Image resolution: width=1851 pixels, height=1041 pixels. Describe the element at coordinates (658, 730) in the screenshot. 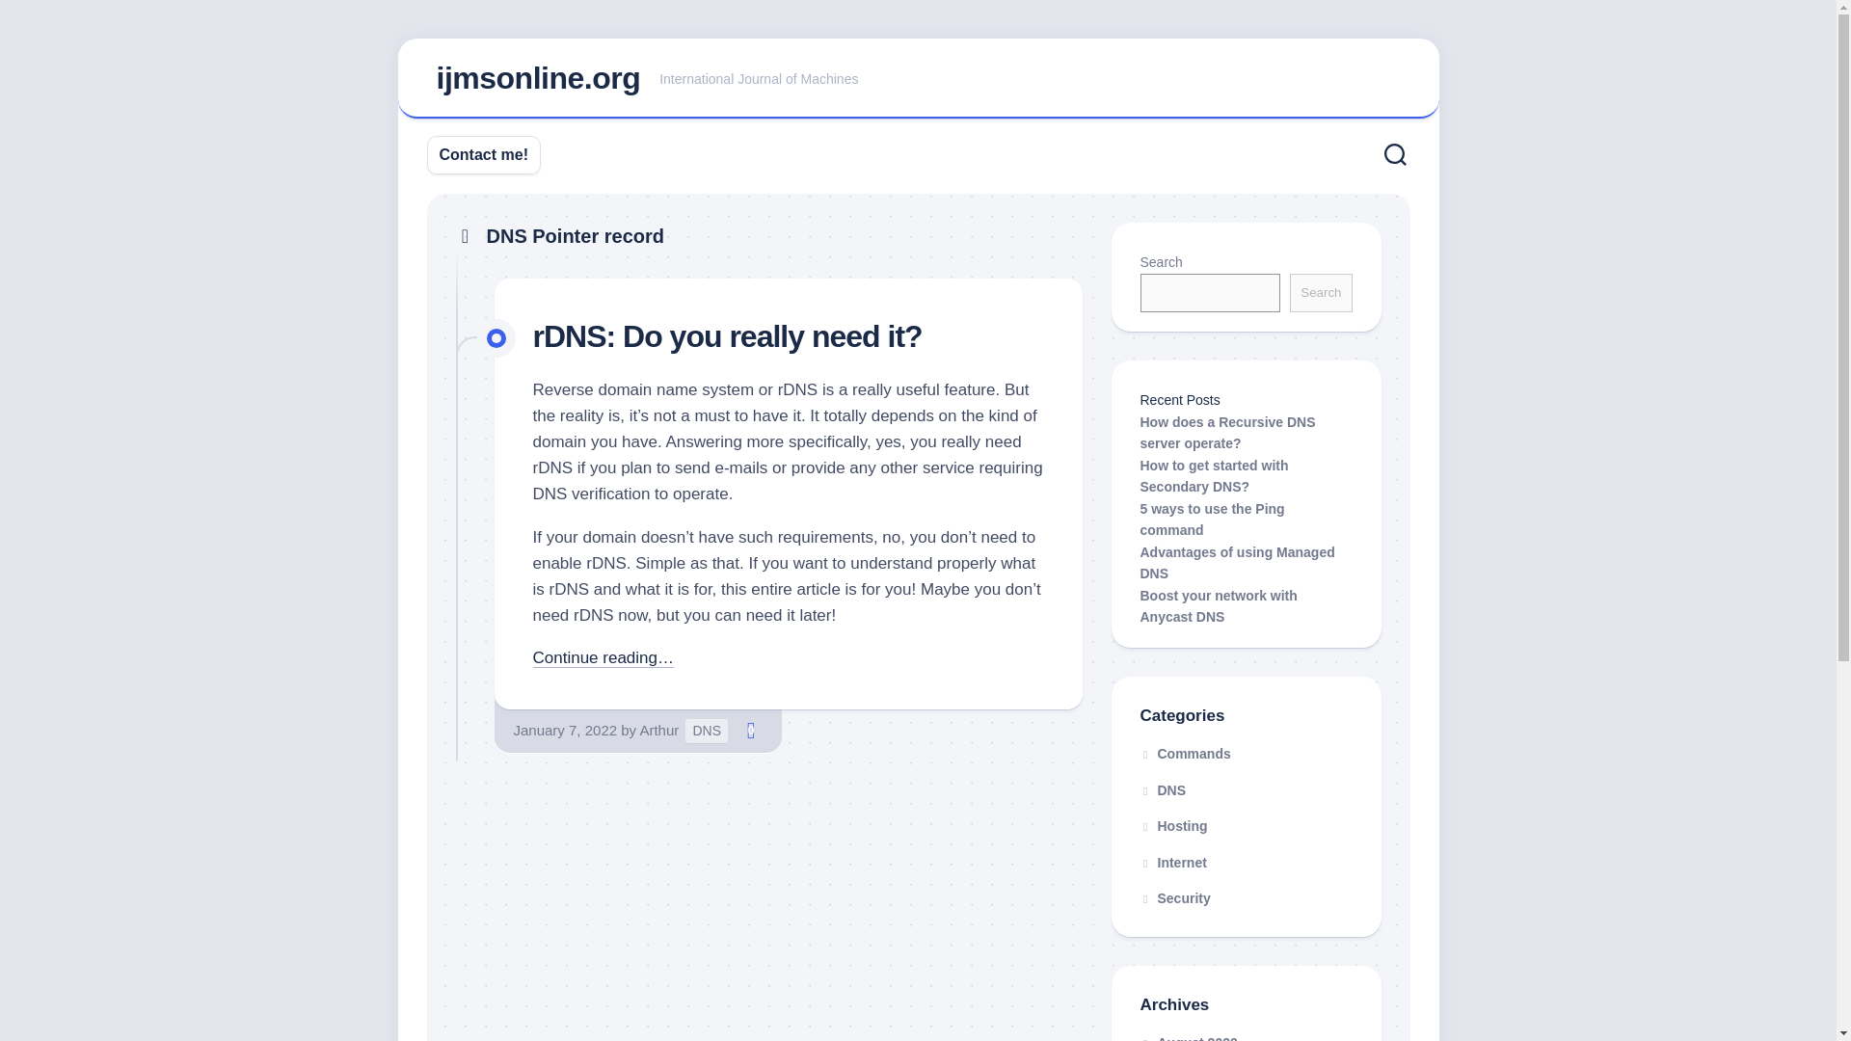

I see `Arthur` at that location.